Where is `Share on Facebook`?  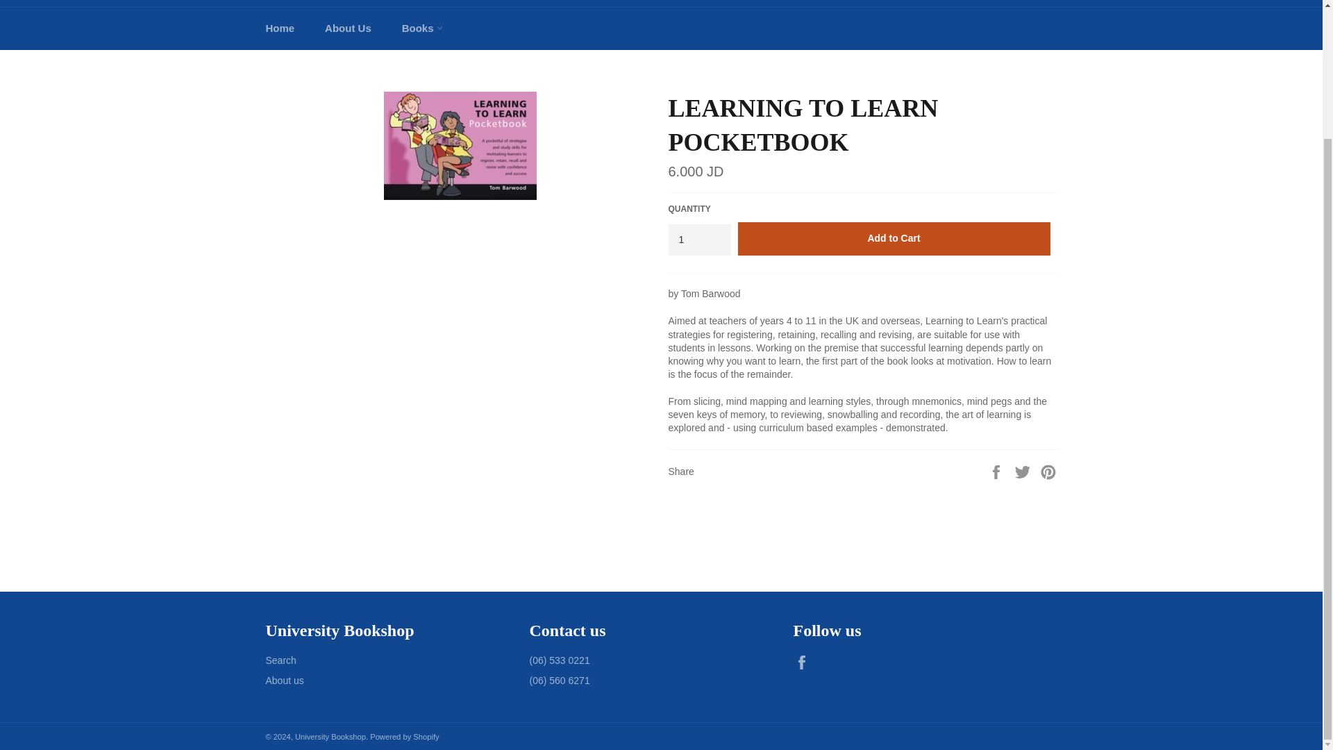 Share on Facebook is located at coordinates (997, 470).